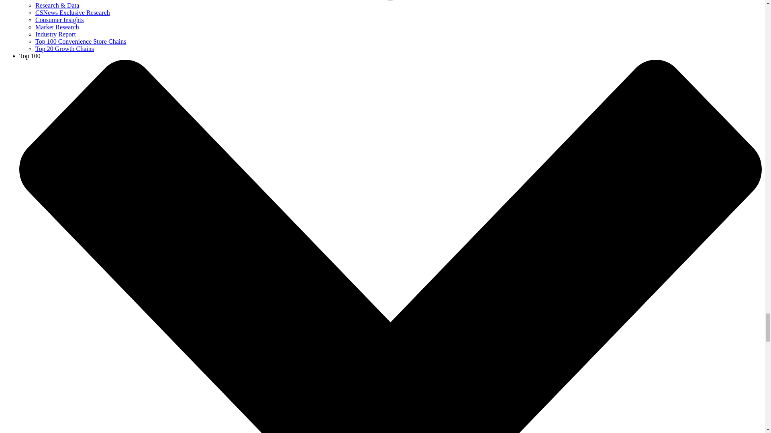  Describe the element at coordinates (73, 12) in the screenshot. I see `CSNews Exclusive Research` at that location.